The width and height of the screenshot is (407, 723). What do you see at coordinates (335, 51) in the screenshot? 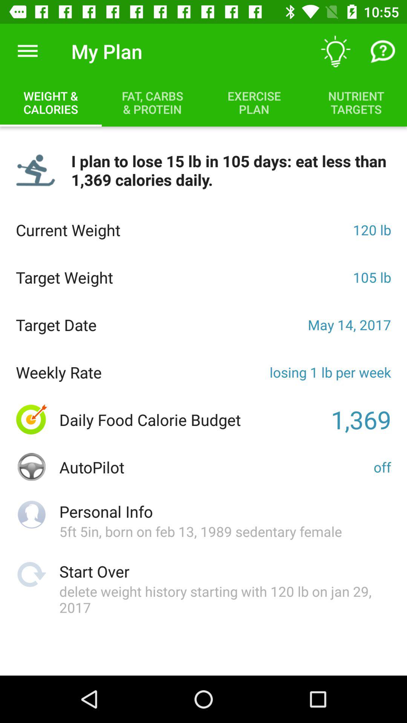
I see `press the icon to the right of the my plan icon` at bounding box center [335, 51].